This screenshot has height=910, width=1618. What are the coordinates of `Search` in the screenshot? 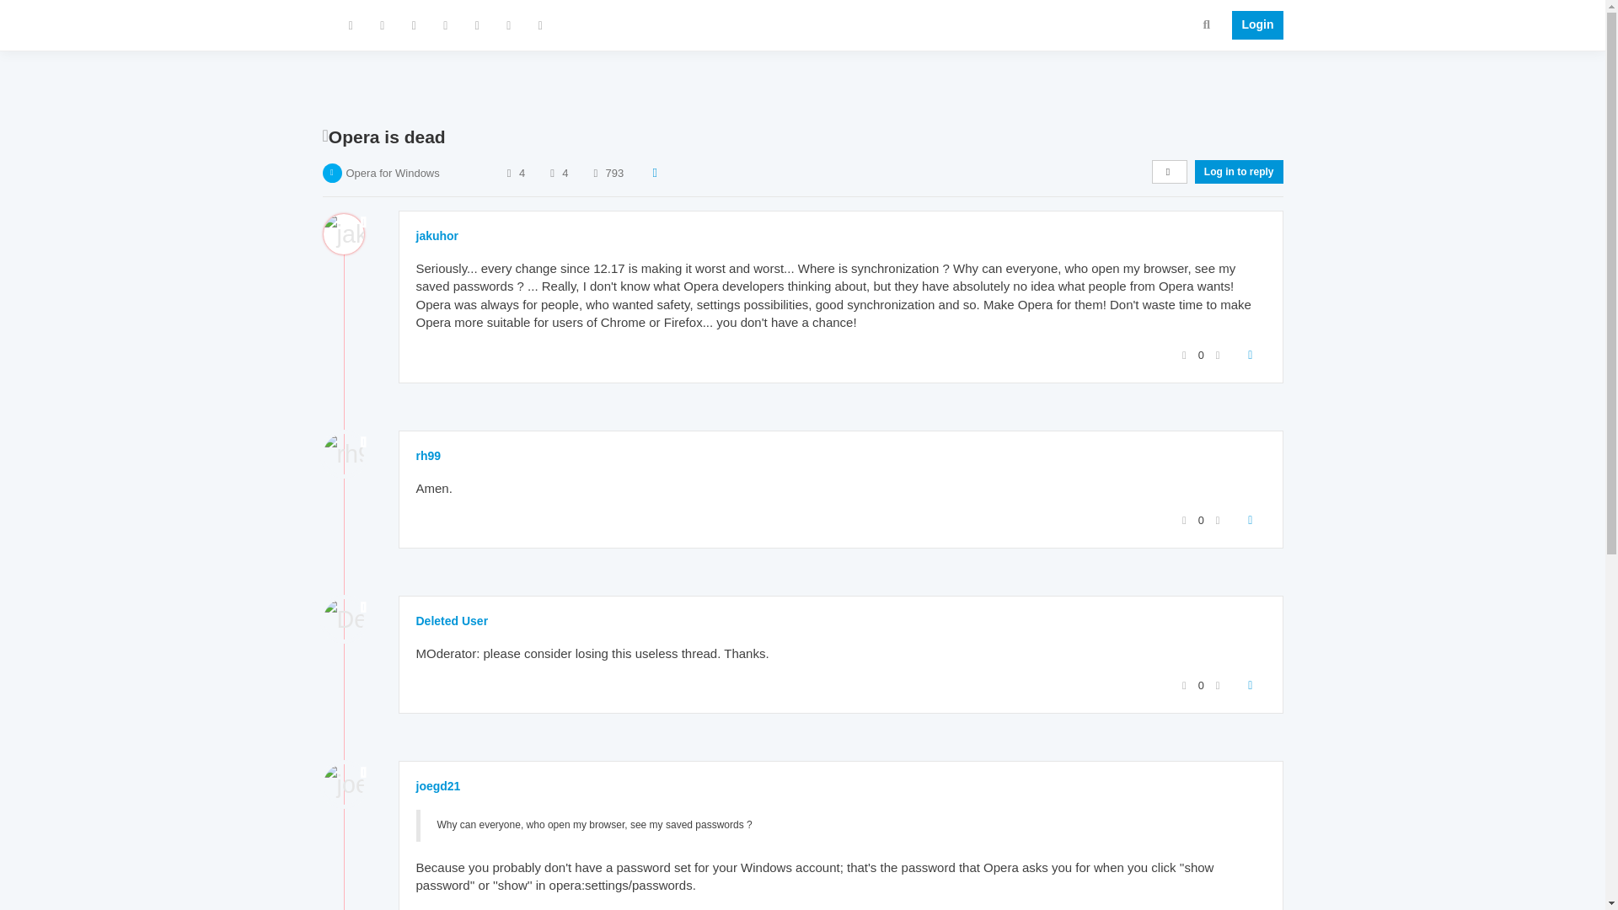 It's located at (1207, 24).